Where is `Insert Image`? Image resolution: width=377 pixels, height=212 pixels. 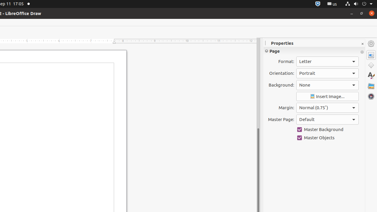 Insert Image is located at coordinates (328, 97).